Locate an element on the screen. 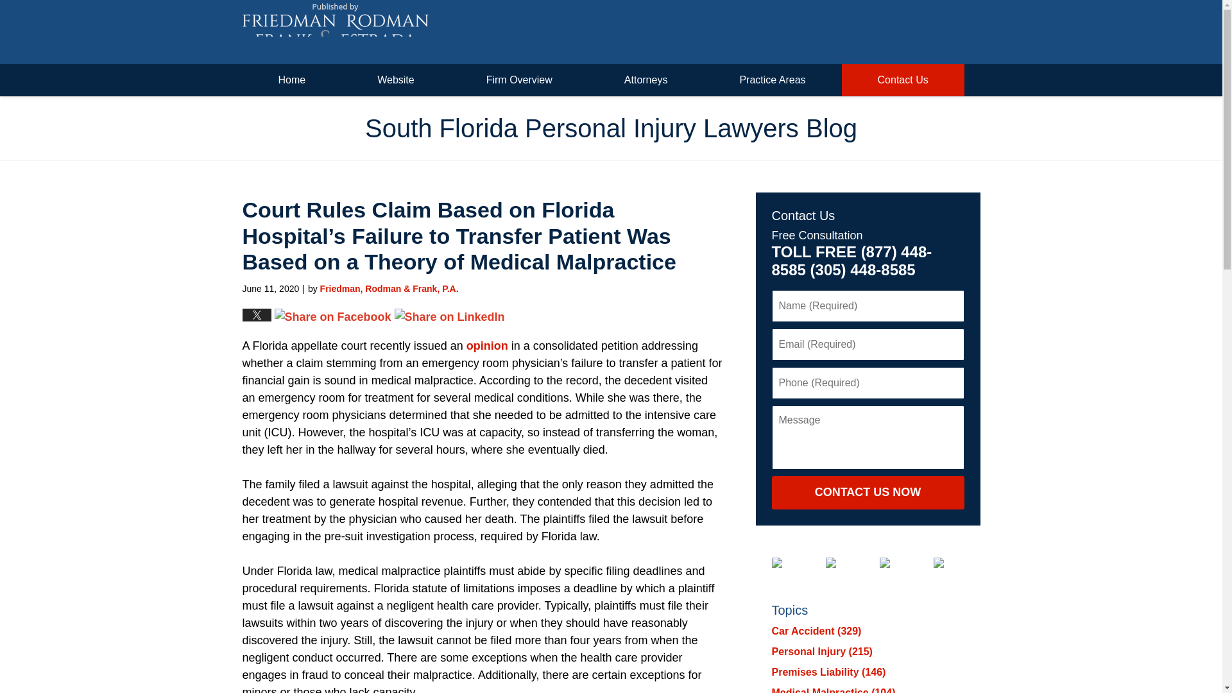 This screenshot has height=693, width=1232. Website is located at coordinates (395, 80).